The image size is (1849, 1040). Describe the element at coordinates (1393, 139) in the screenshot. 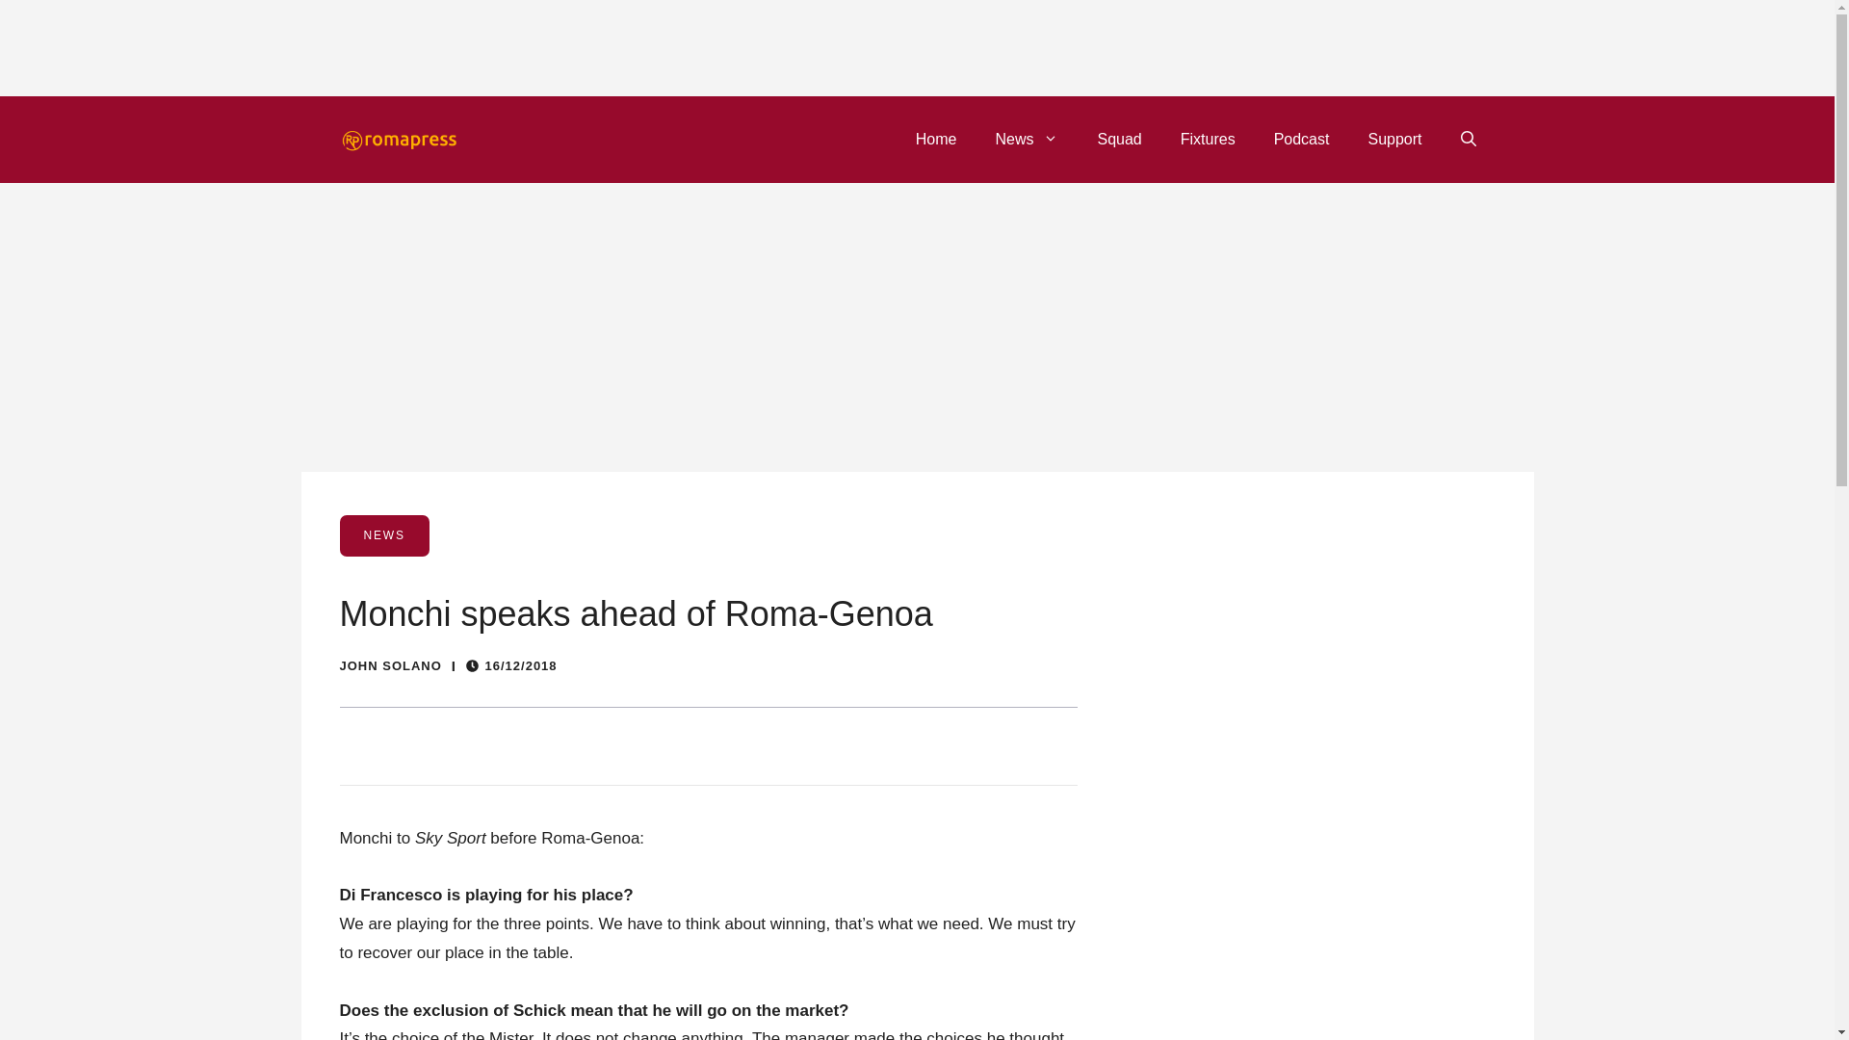

I see `Support` at that location.